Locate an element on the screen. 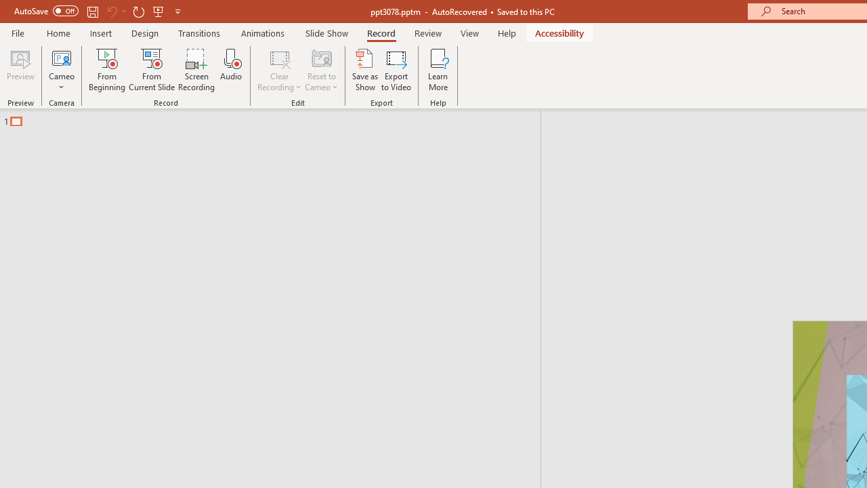 Image resolution: width=867 pixels, height=488 pixels. Typora is located at coordinates (195, 302).